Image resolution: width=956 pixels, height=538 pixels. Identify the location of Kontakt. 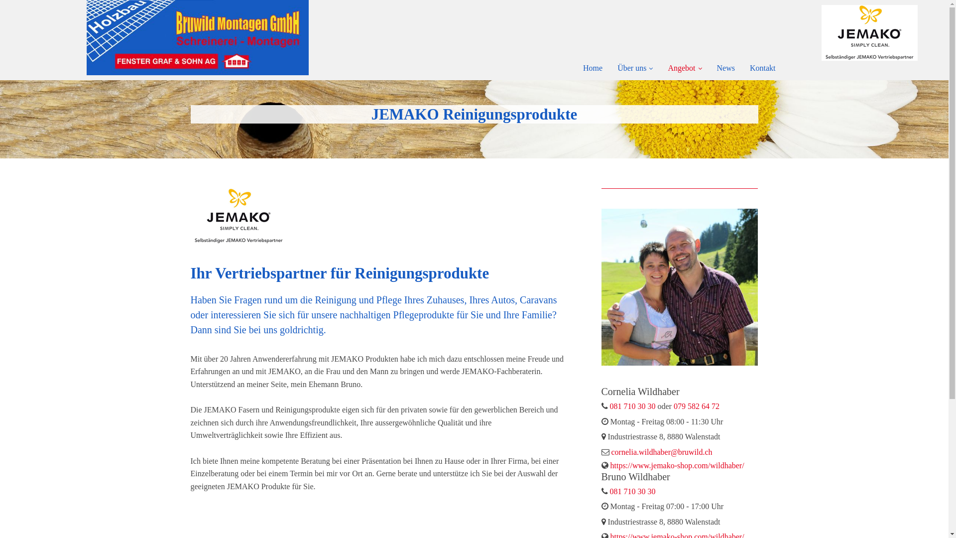
(763, 68).